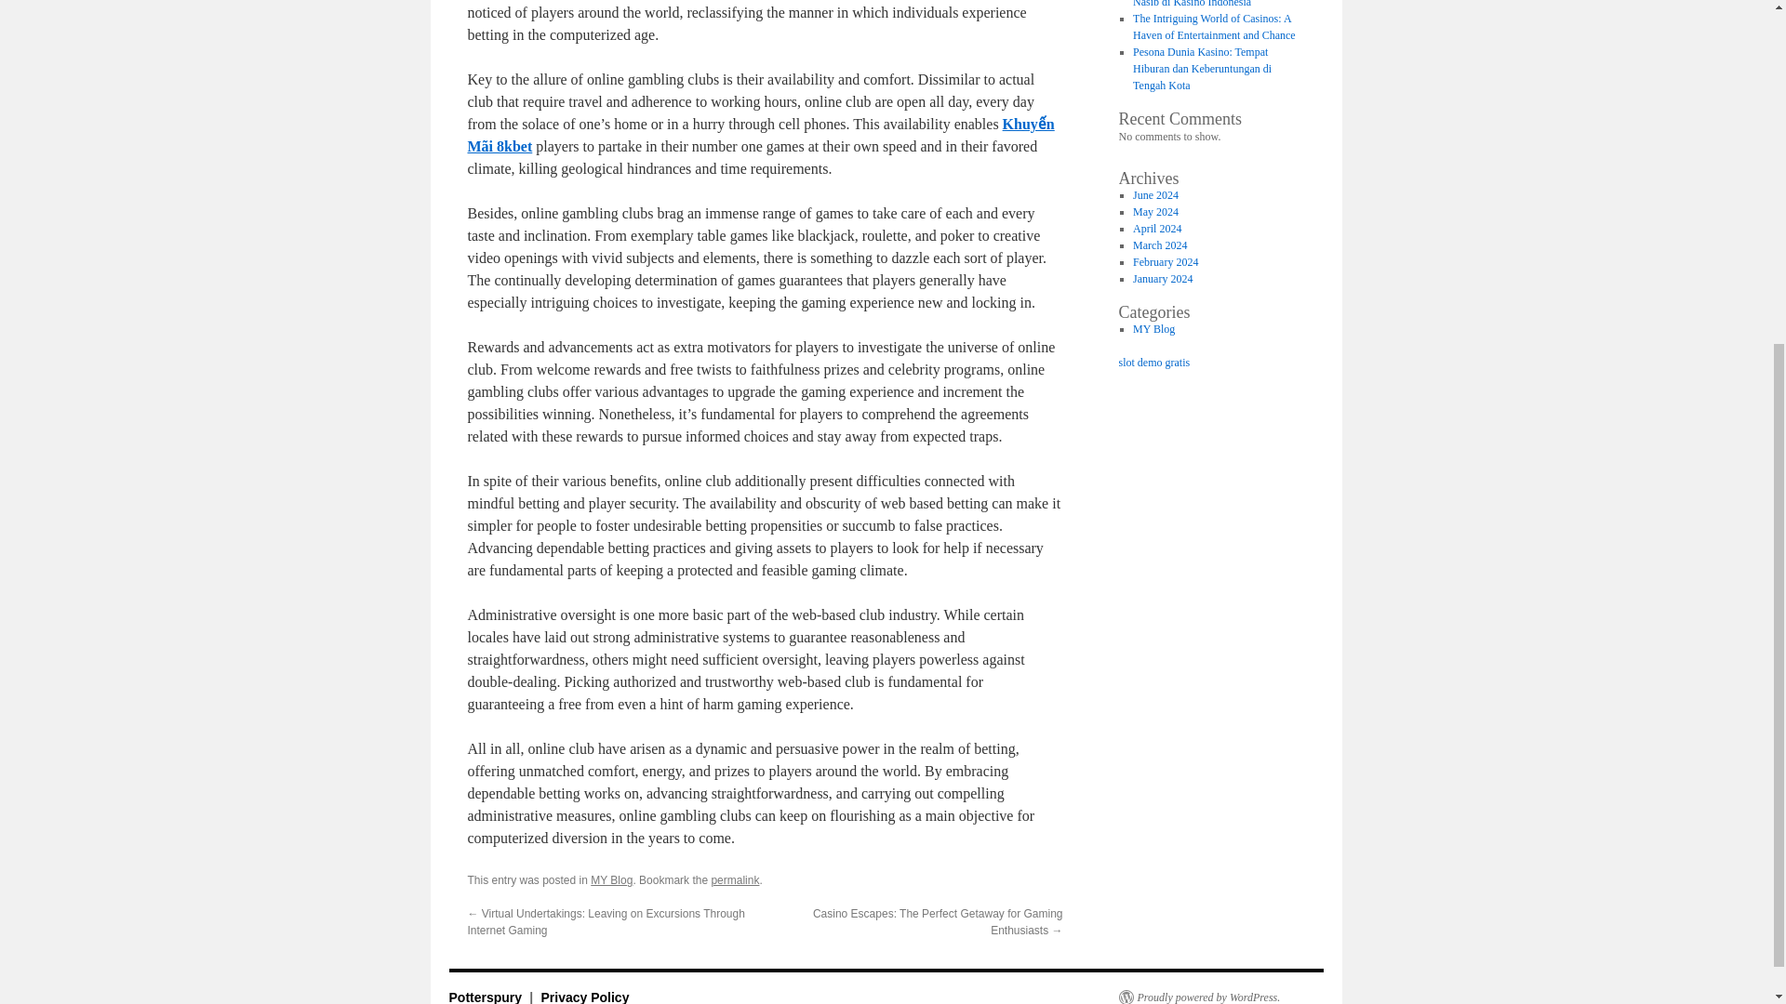 The image size is (1786, 1004). I want to click on permalink, so click(735, 879).